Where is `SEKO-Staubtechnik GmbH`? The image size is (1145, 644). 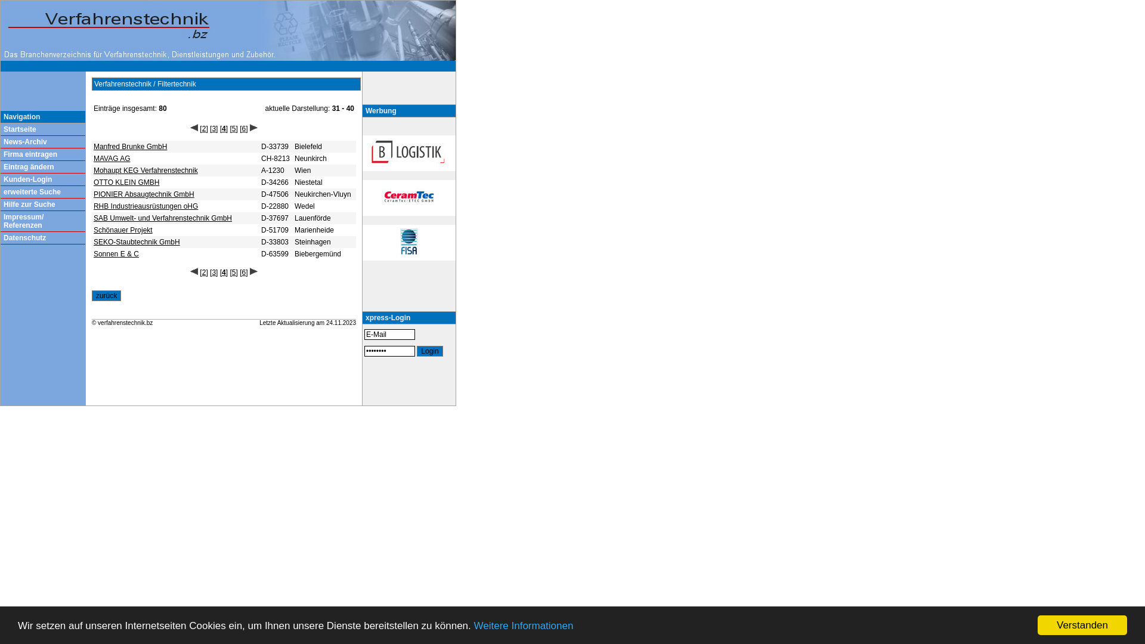 SEKO-Staubtechnik GmbH is located at coordinates (137, 242).